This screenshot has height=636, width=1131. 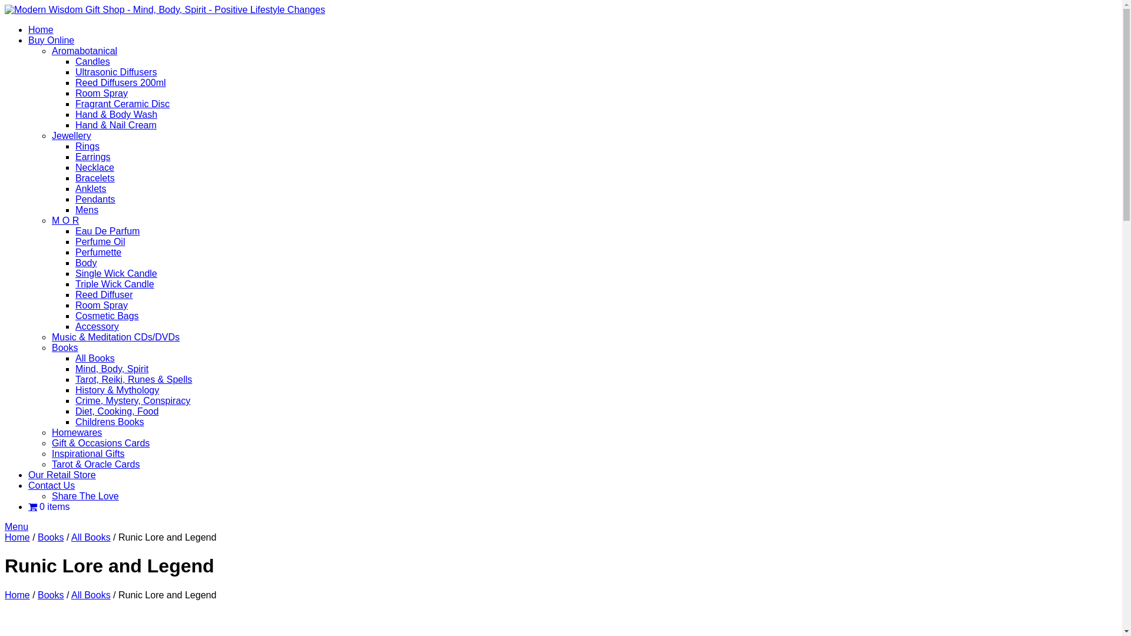 What do you see at coordinates (93, 157) in the screenshot?
I see `Earrings` at bounding box center [93, 157].